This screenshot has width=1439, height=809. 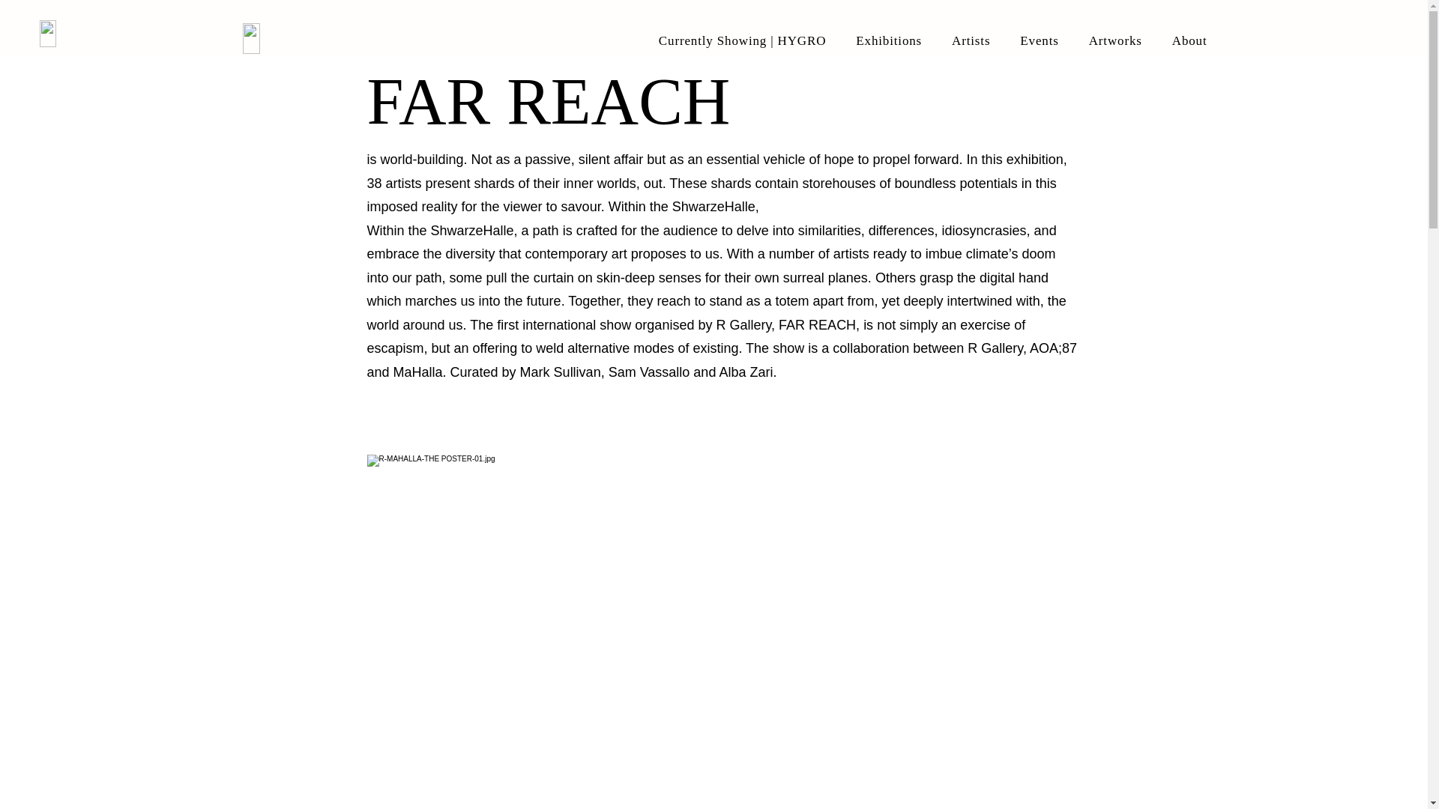 I want to click on Artists, so click(x=971, y=40).